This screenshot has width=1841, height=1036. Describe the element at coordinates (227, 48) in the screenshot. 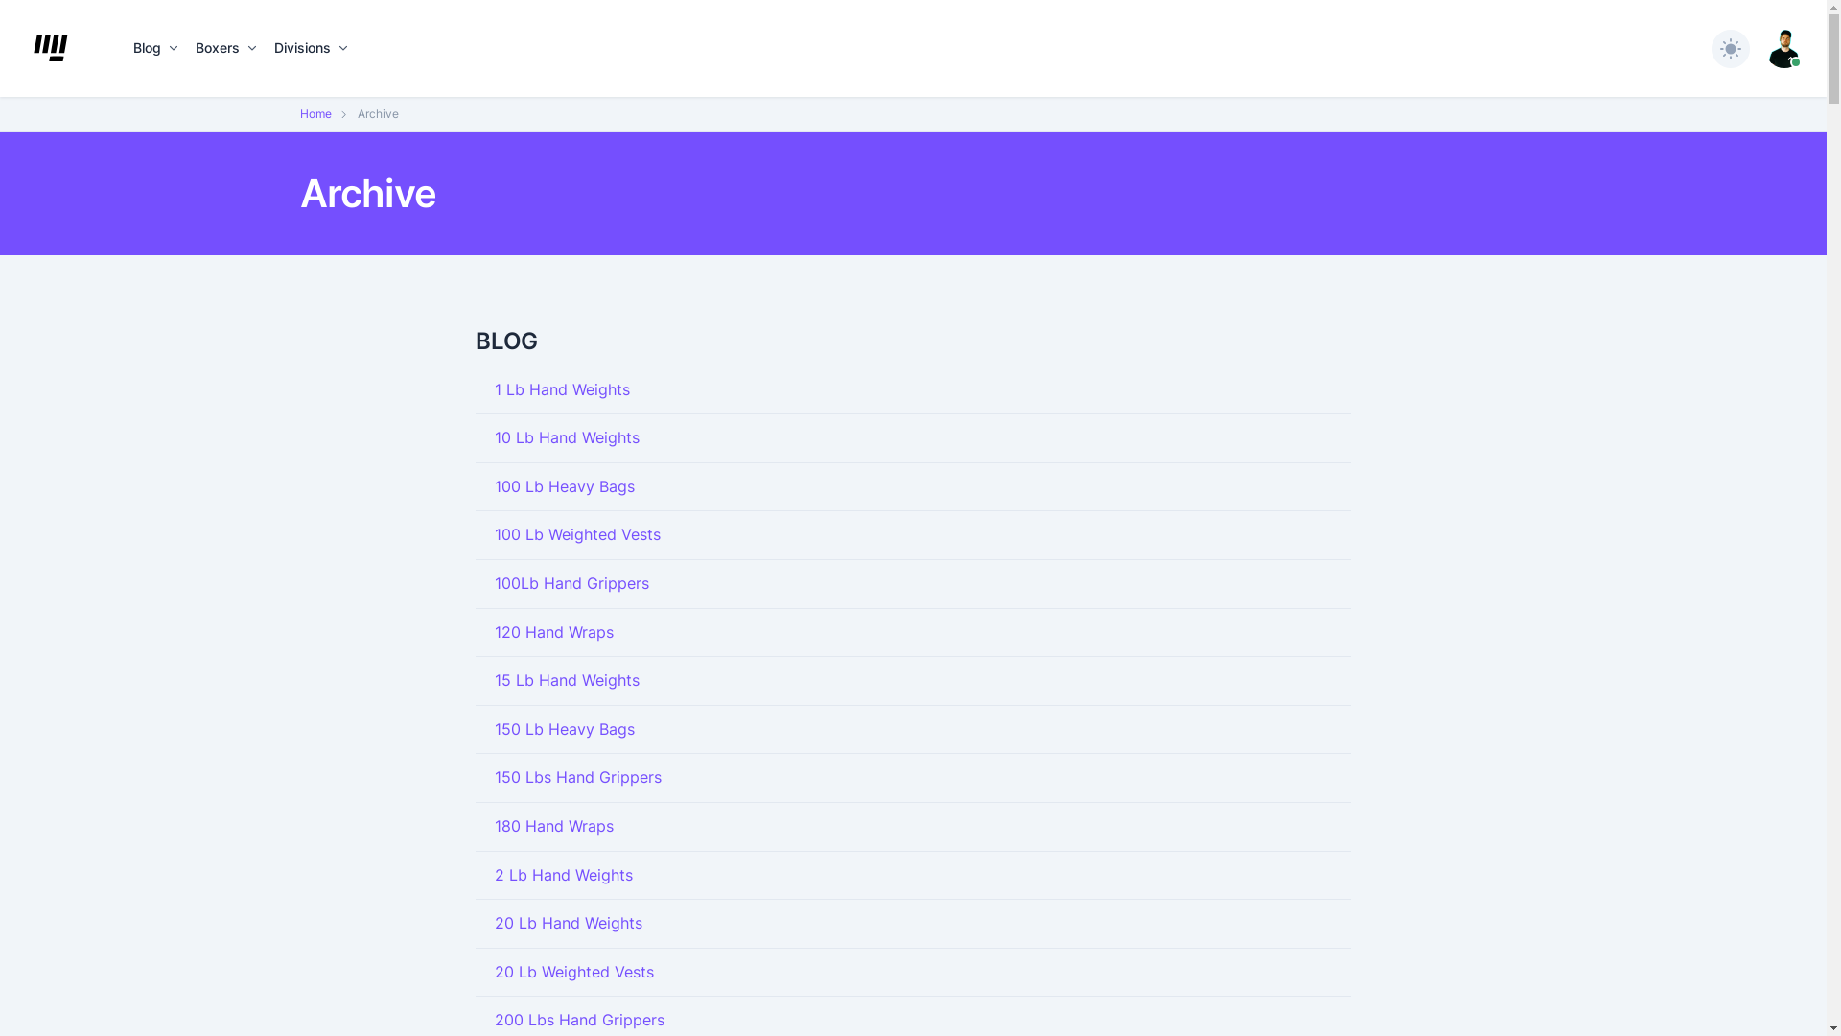

I see `Boxers` at that location.